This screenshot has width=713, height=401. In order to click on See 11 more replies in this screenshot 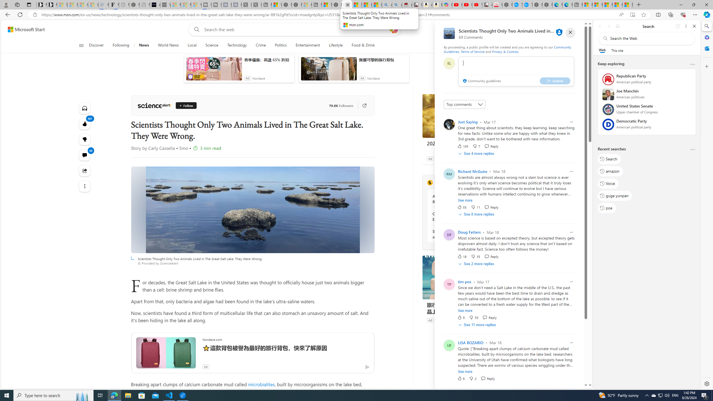, I will do `click(477, 325)`.